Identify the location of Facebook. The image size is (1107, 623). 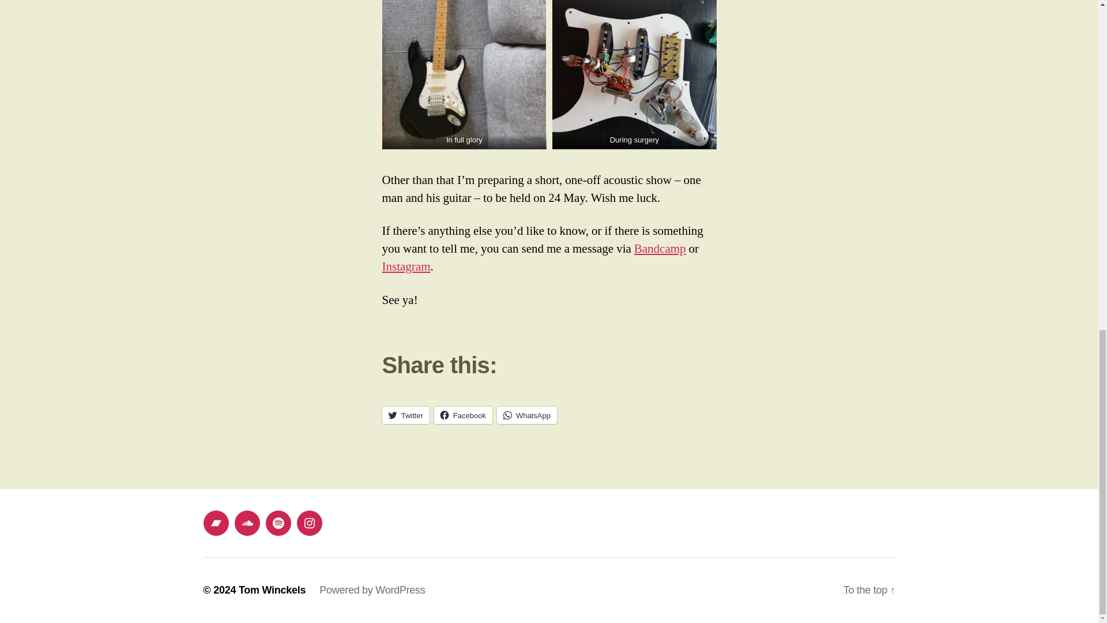
(463, 415).